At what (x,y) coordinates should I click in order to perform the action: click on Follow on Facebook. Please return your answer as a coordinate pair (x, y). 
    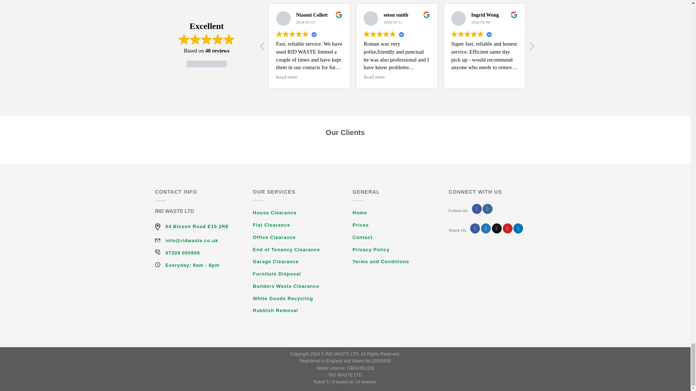
    Looking at the image, I should click on (476, 209).